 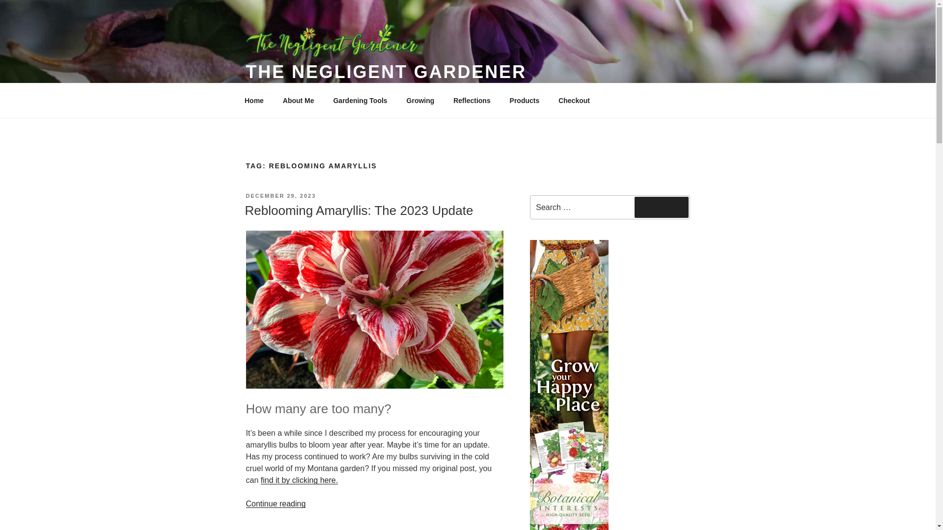 What do you see at coordinates (574, 101) in the screenshot?
I see `Checkout` at bounding box center [574, 101].